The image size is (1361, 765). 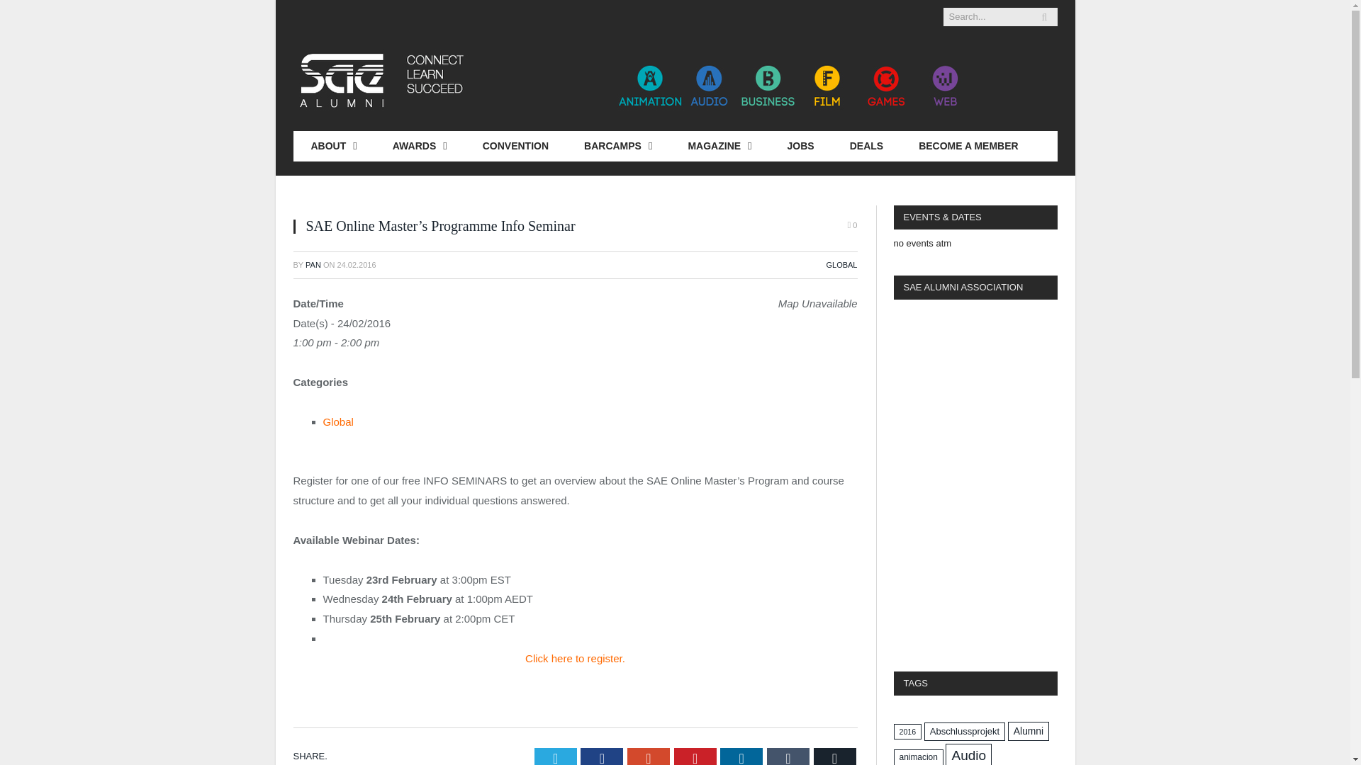 What do you see at coordinates (841, 265) in the screenshot?
I see `View all posts in Global` at bounding box center [841, 265].